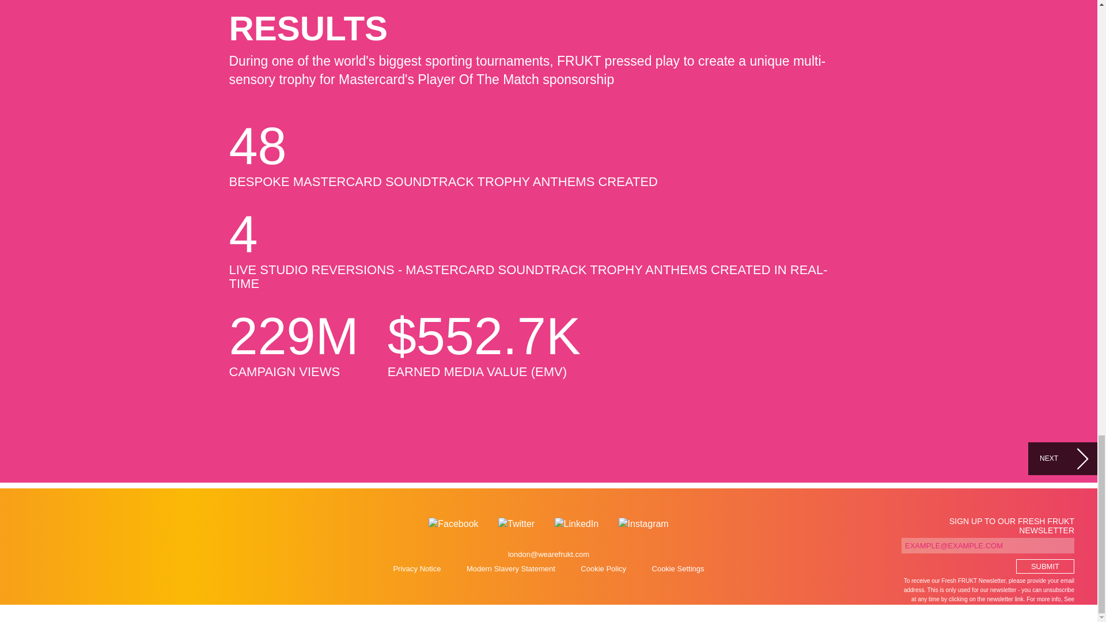  Describe the element at coordinates (603, 569) in the screenshot. I see `Cookie Policy` at that location.